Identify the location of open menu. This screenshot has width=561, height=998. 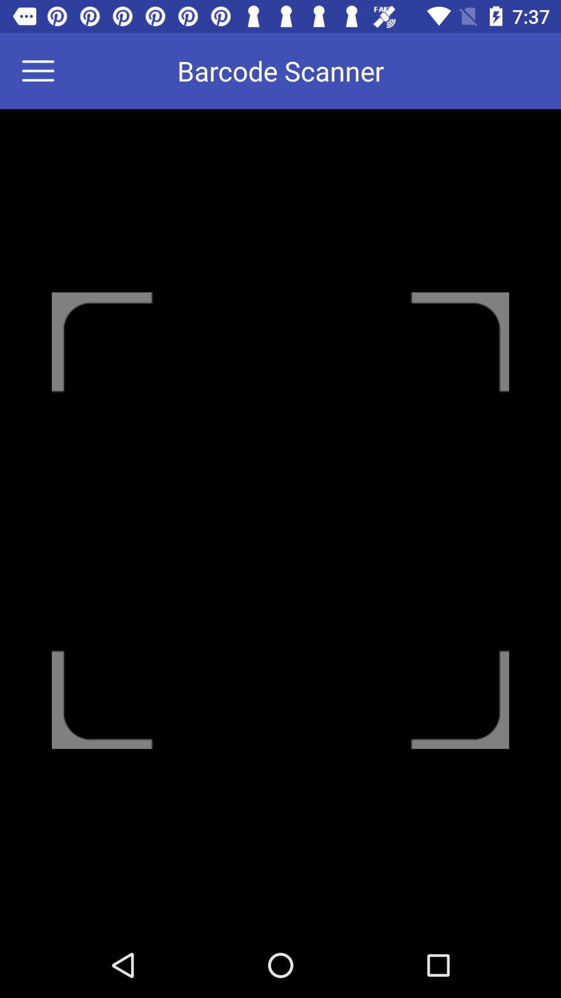
(45, 71).